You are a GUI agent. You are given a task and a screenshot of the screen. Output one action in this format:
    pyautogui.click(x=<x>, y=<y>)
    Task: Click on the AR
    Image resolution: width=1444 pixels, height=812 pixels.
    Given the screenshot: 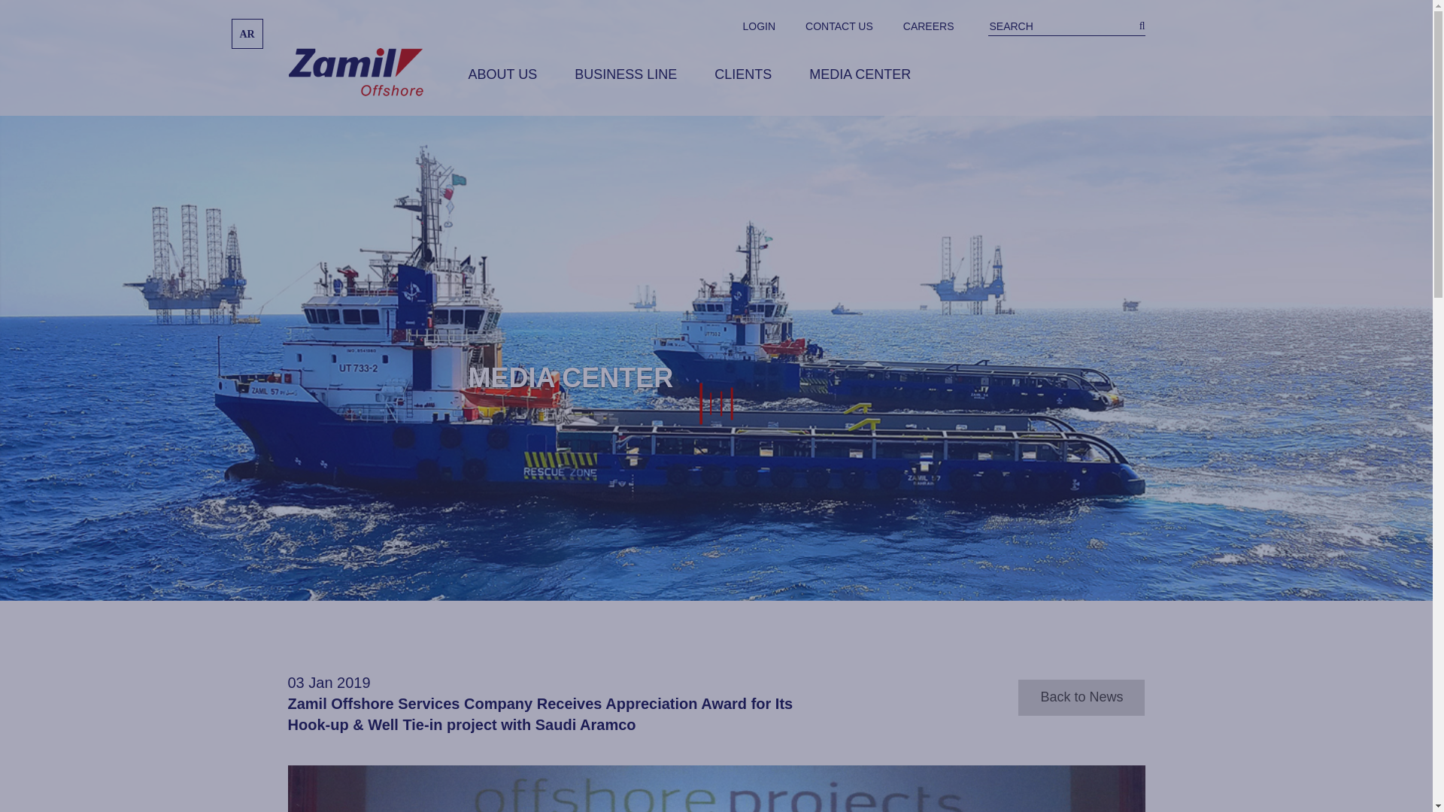 What is the action you would take?
    pyautogui.click(x=247, y=33)
    